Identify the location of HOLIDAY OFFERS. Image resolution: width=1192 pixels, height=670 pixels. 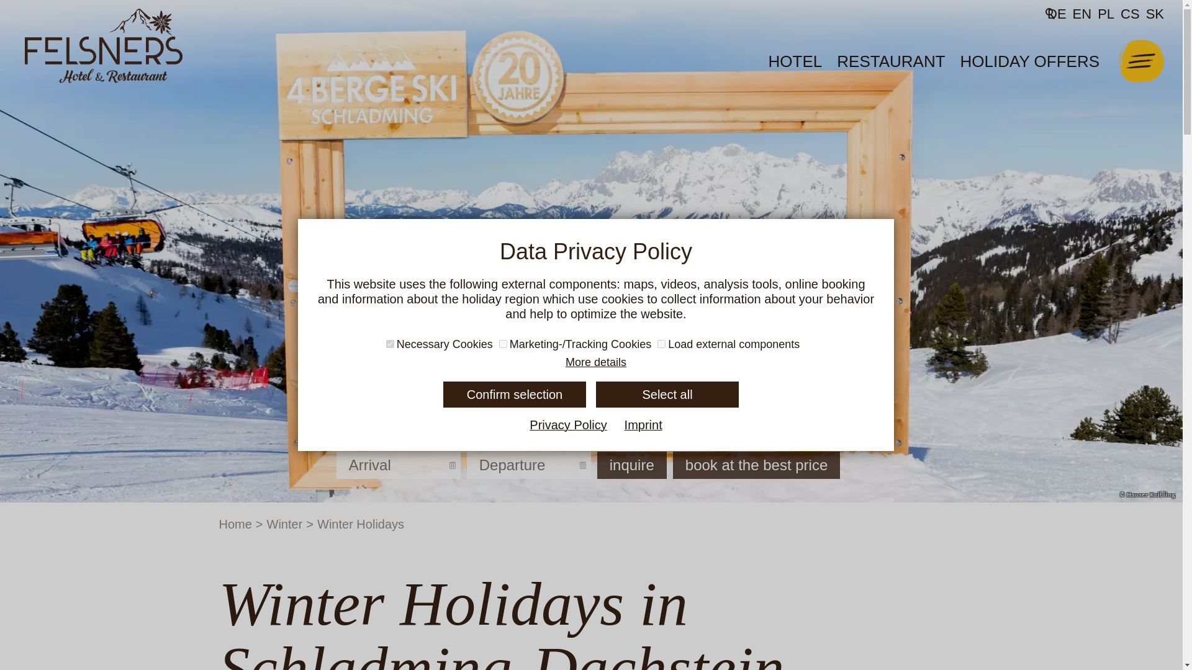
(1029, 61).